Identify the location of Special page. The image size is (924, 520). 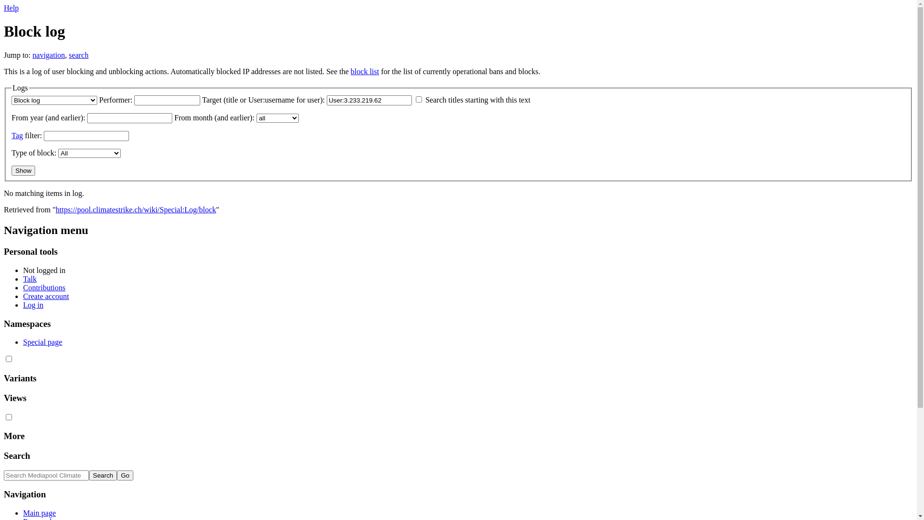
(42, 342).